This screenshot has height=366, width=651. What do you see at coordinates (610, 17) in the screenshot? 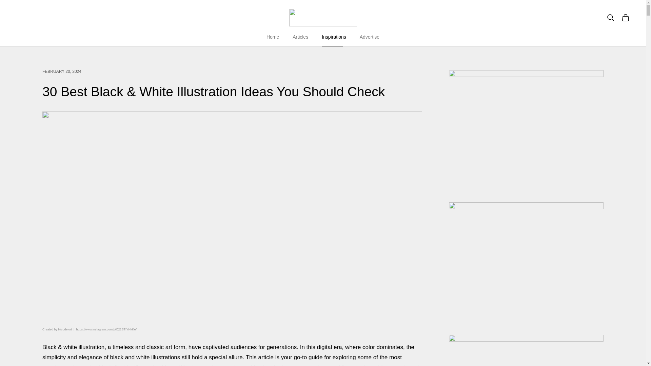
I see `Open search` at bounding box center [610, 17].